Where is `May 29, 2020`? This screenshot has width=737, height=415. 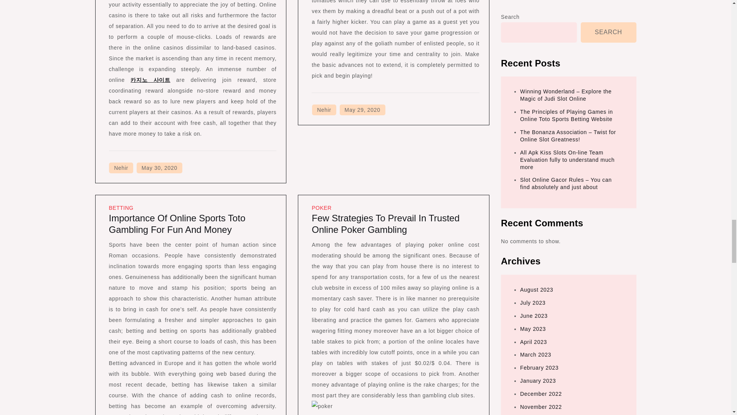 May 29, 2020 is located at coordinates (362, 110).